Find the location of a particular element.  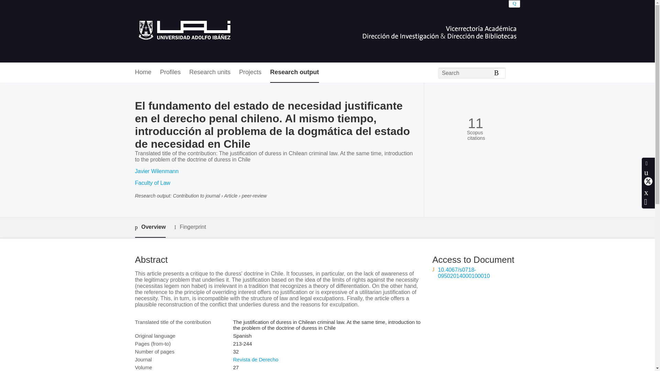

Research units is located at coordinates (210, 72).